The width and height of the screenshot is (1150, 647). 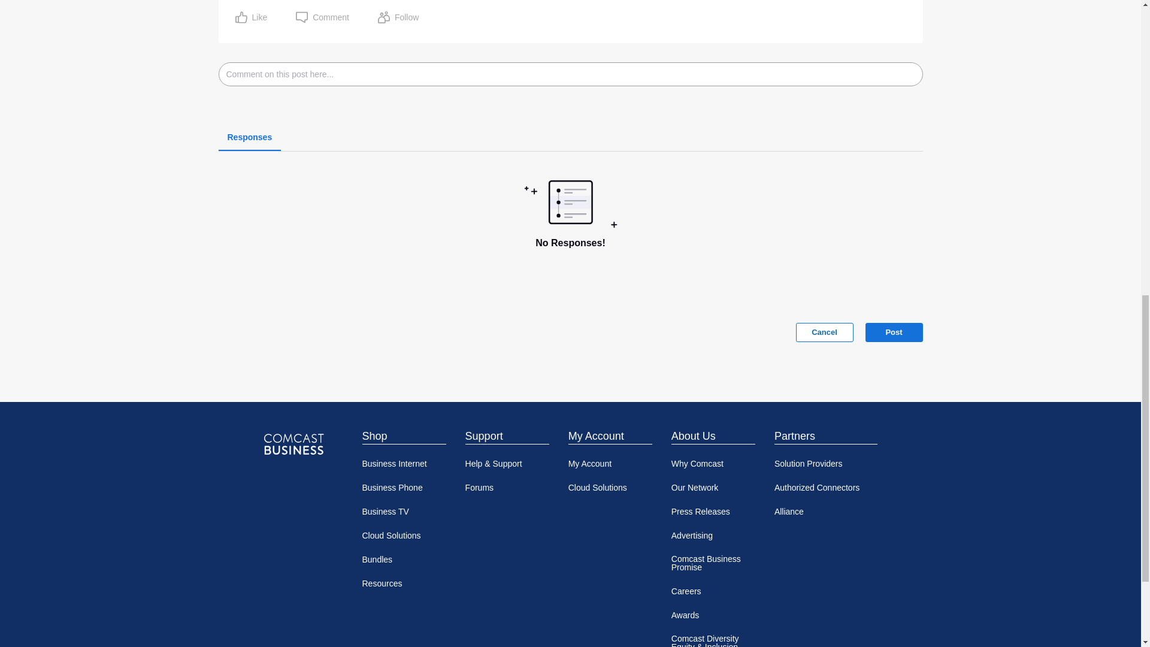 What do you see at coordinates (404, 463) in the screenshot?
I see `Business Internet` at bounding box center [404, 463].